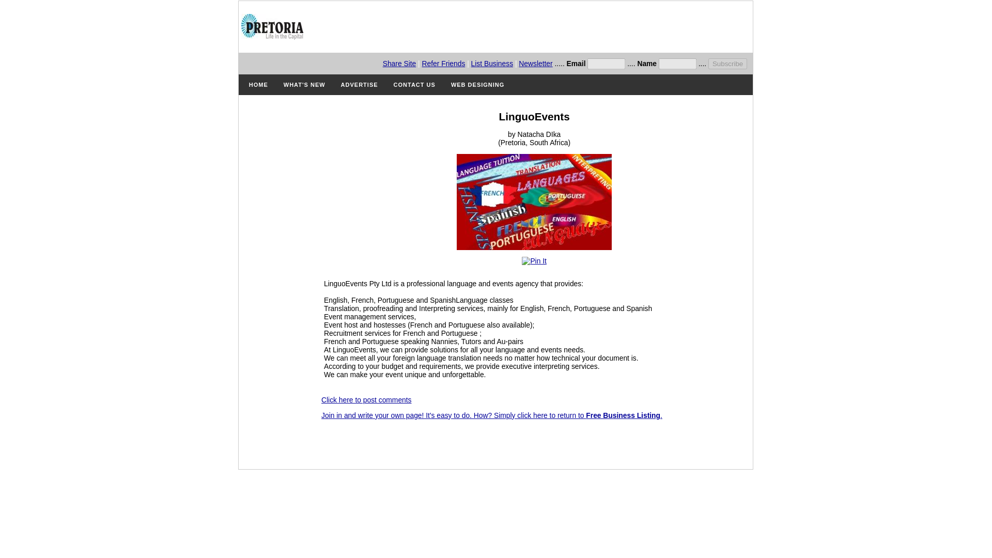  What do you see at coordinates (400, 63) in the screenshot?
I see `Share Site` at bounding box center [400, 63].